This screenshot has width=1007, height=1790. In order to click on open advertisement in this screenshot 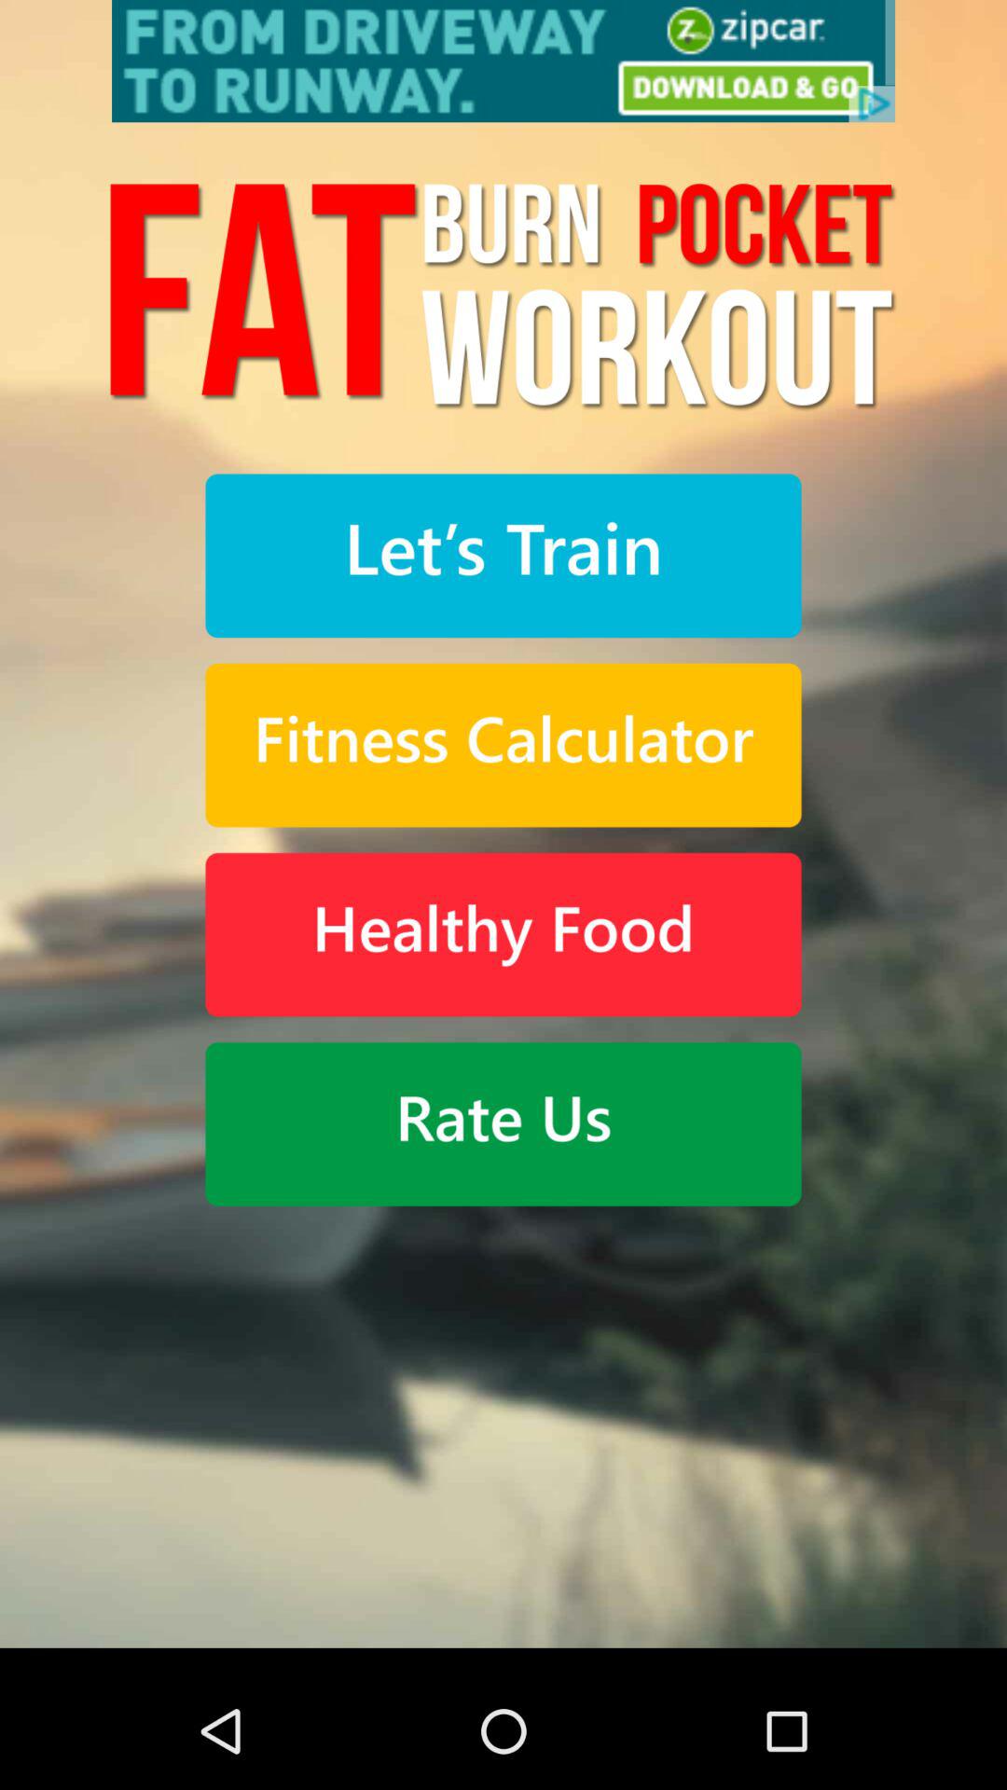, I will do `click(504, 62)`.